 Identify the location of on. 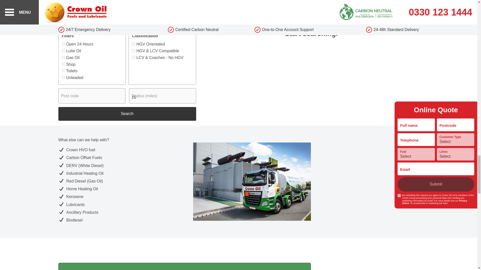
(63, 44).